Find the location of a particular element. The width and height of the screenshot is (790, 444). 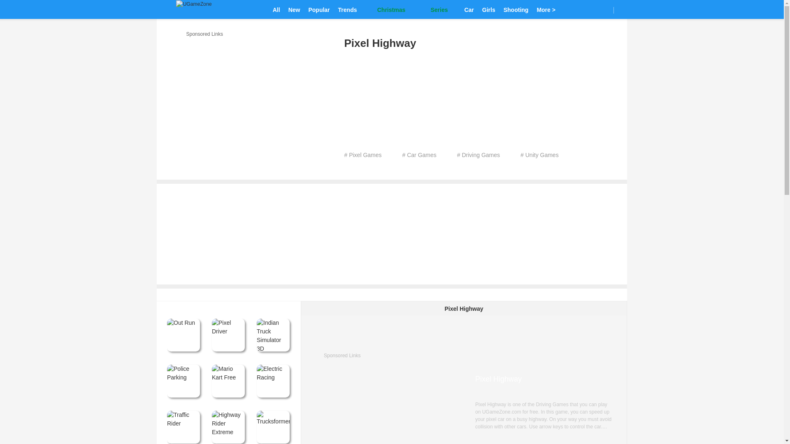

UGameZone is located at coordinates (194, 10).